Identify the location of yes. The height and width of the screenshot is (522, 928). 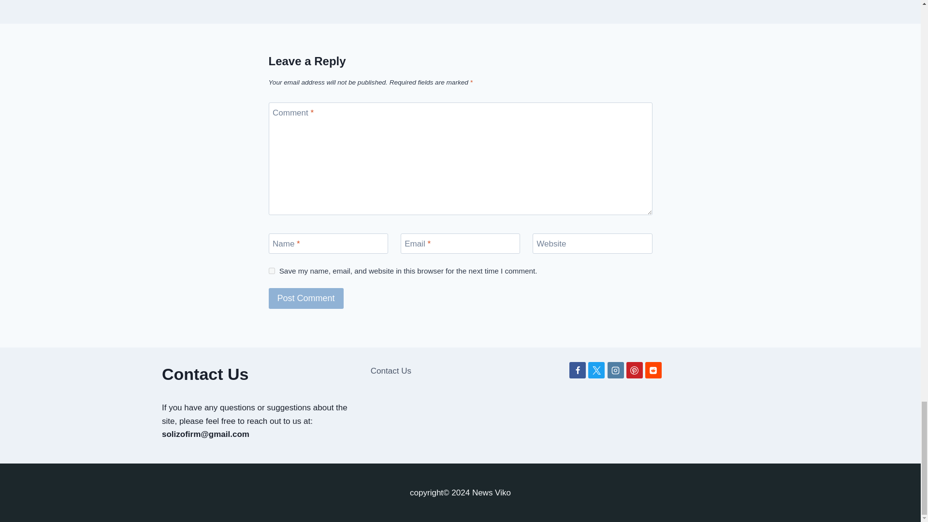
(272, 271).